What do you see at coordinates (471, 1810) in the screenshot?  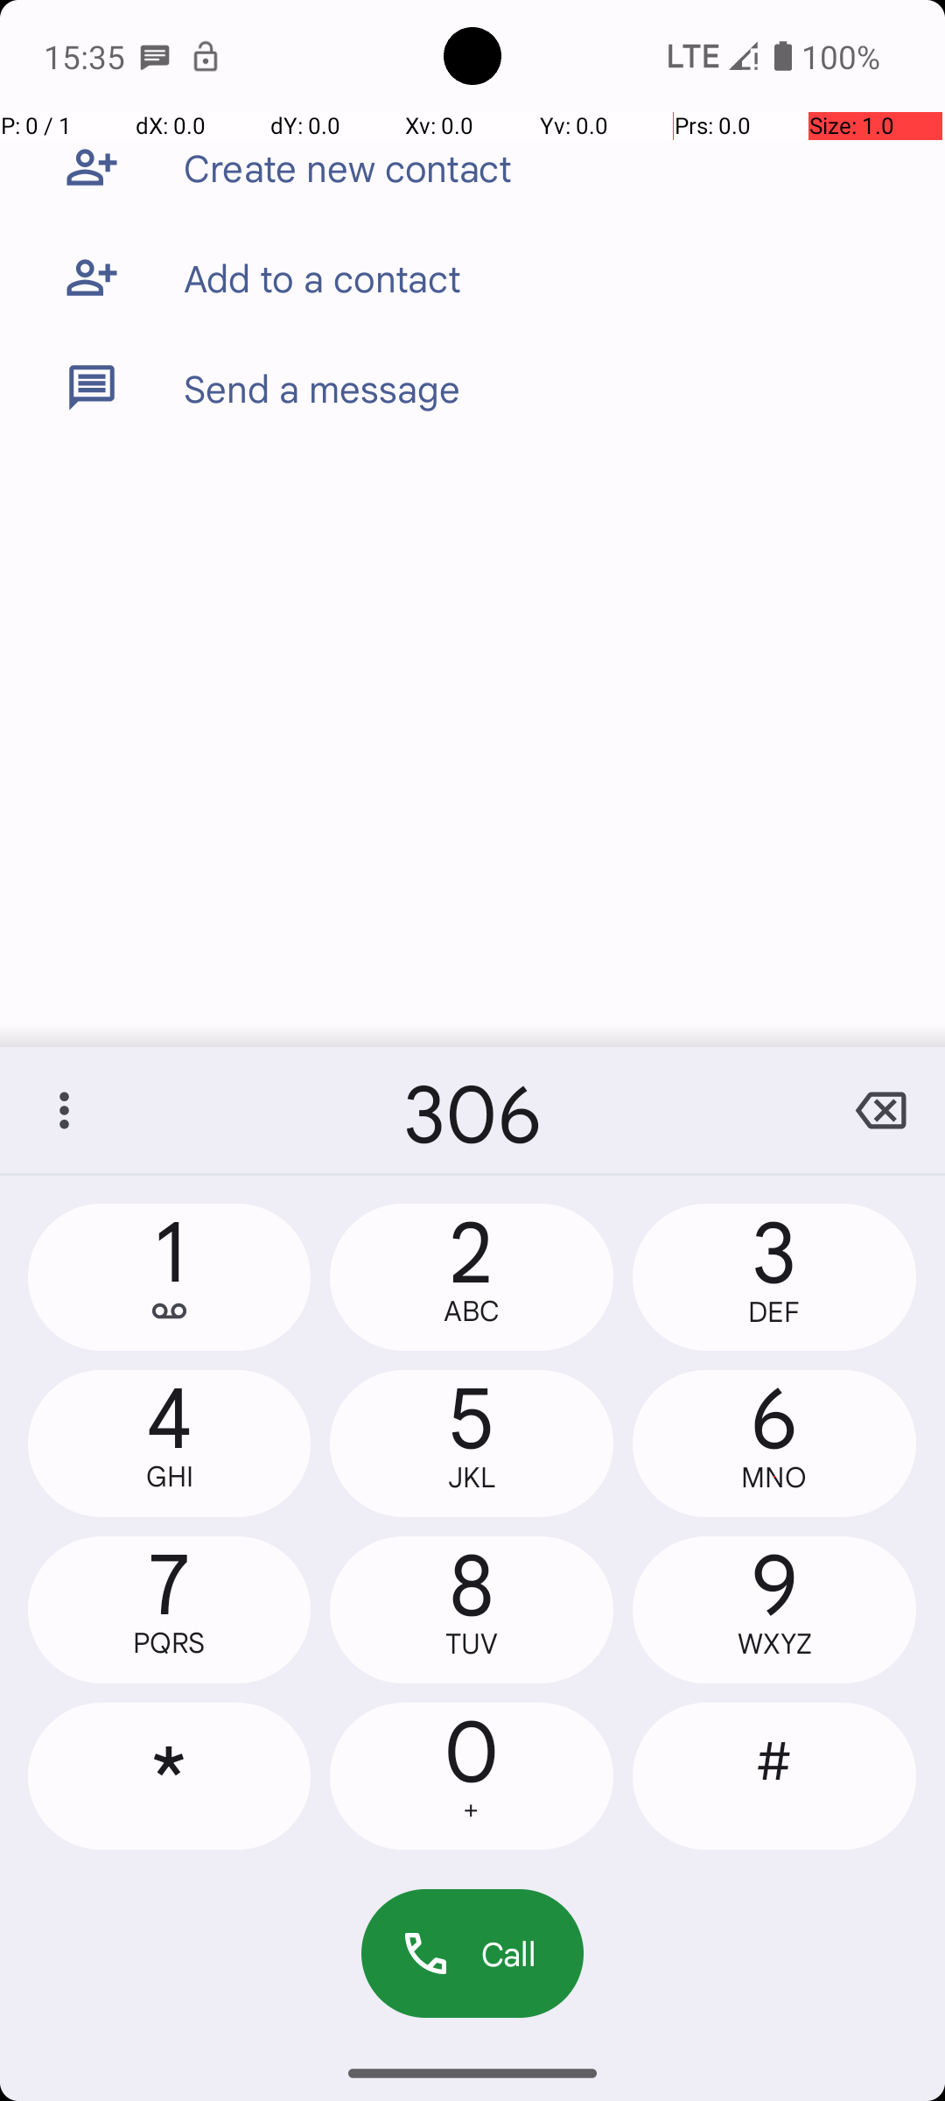 I see `+` at bounding box center [471, 1810].